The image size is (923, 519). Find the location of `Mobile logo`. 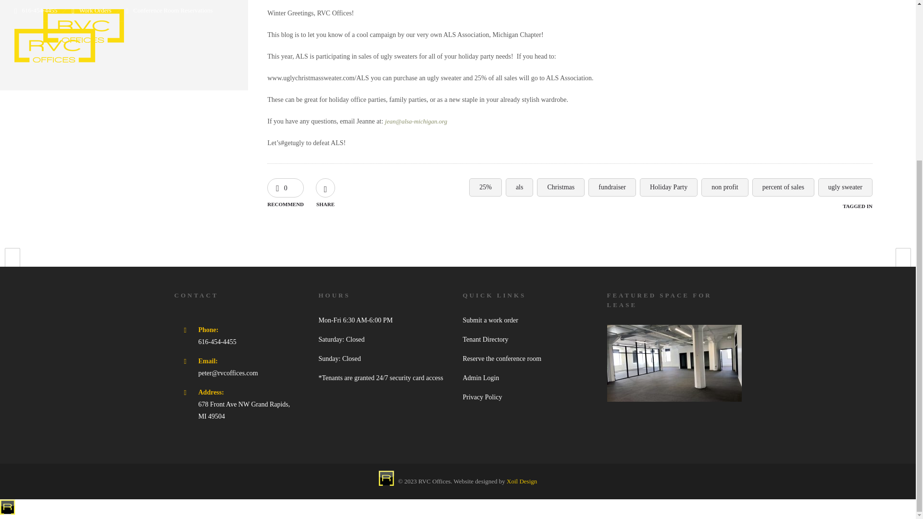

Mobile logo is located at coordinates (8, 512).